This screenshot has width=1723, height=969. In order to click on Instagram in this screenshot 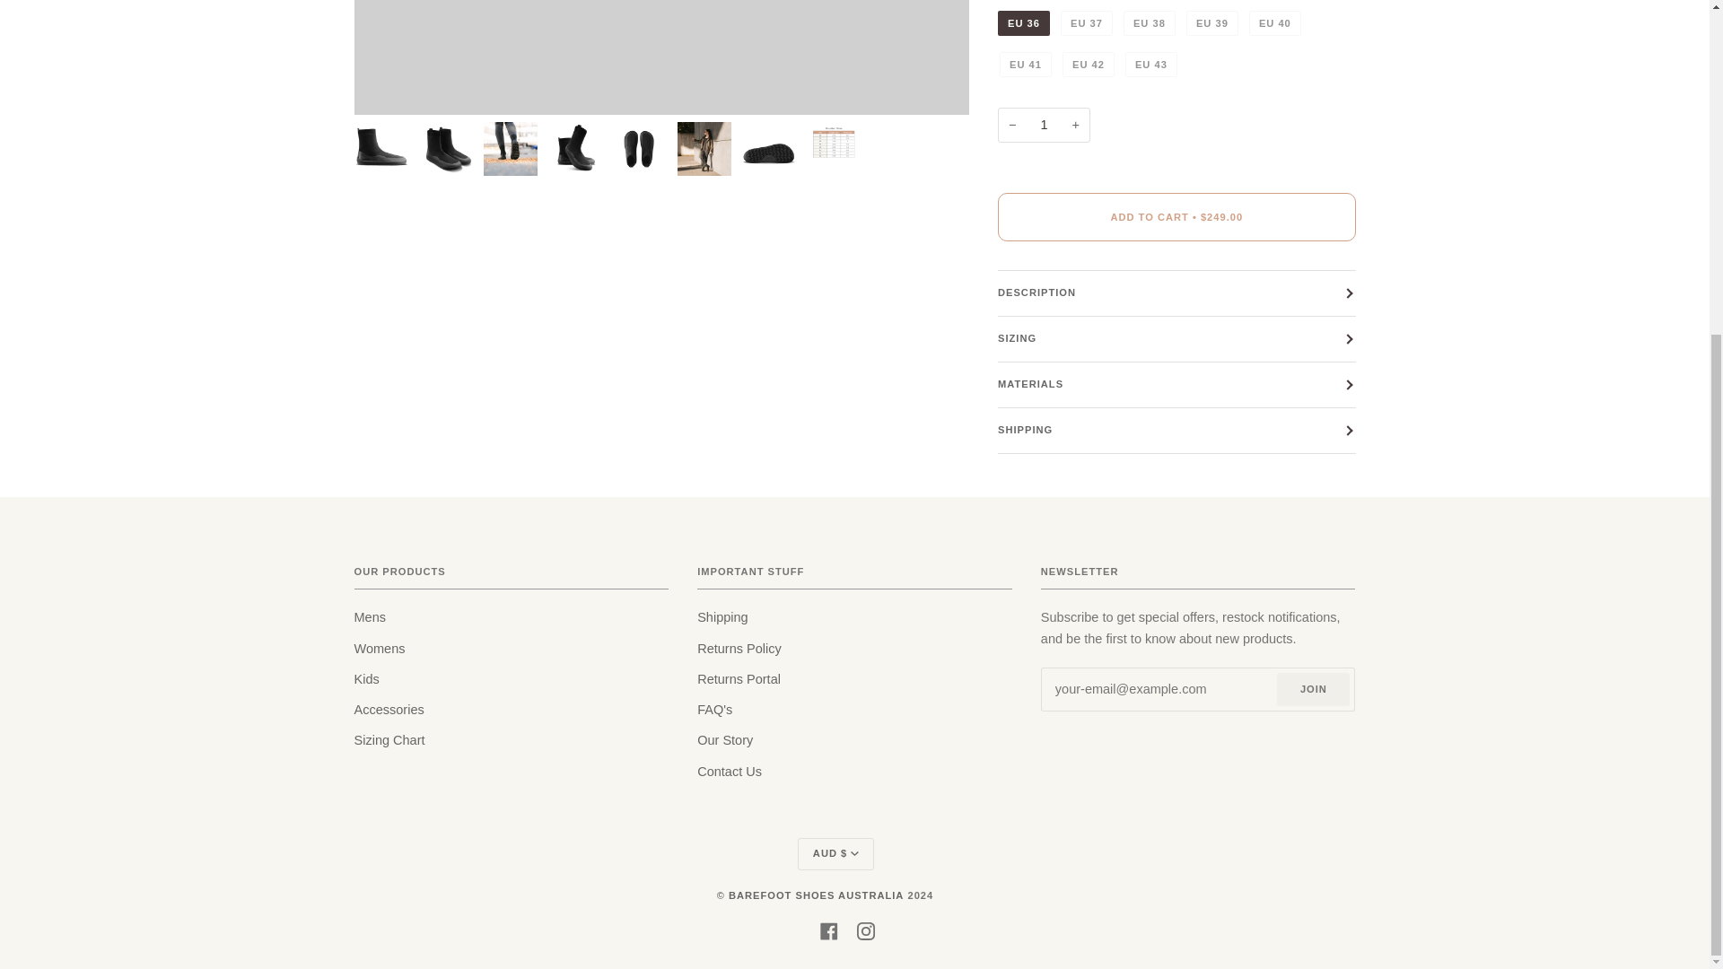, I will do `click(865, 930)`.